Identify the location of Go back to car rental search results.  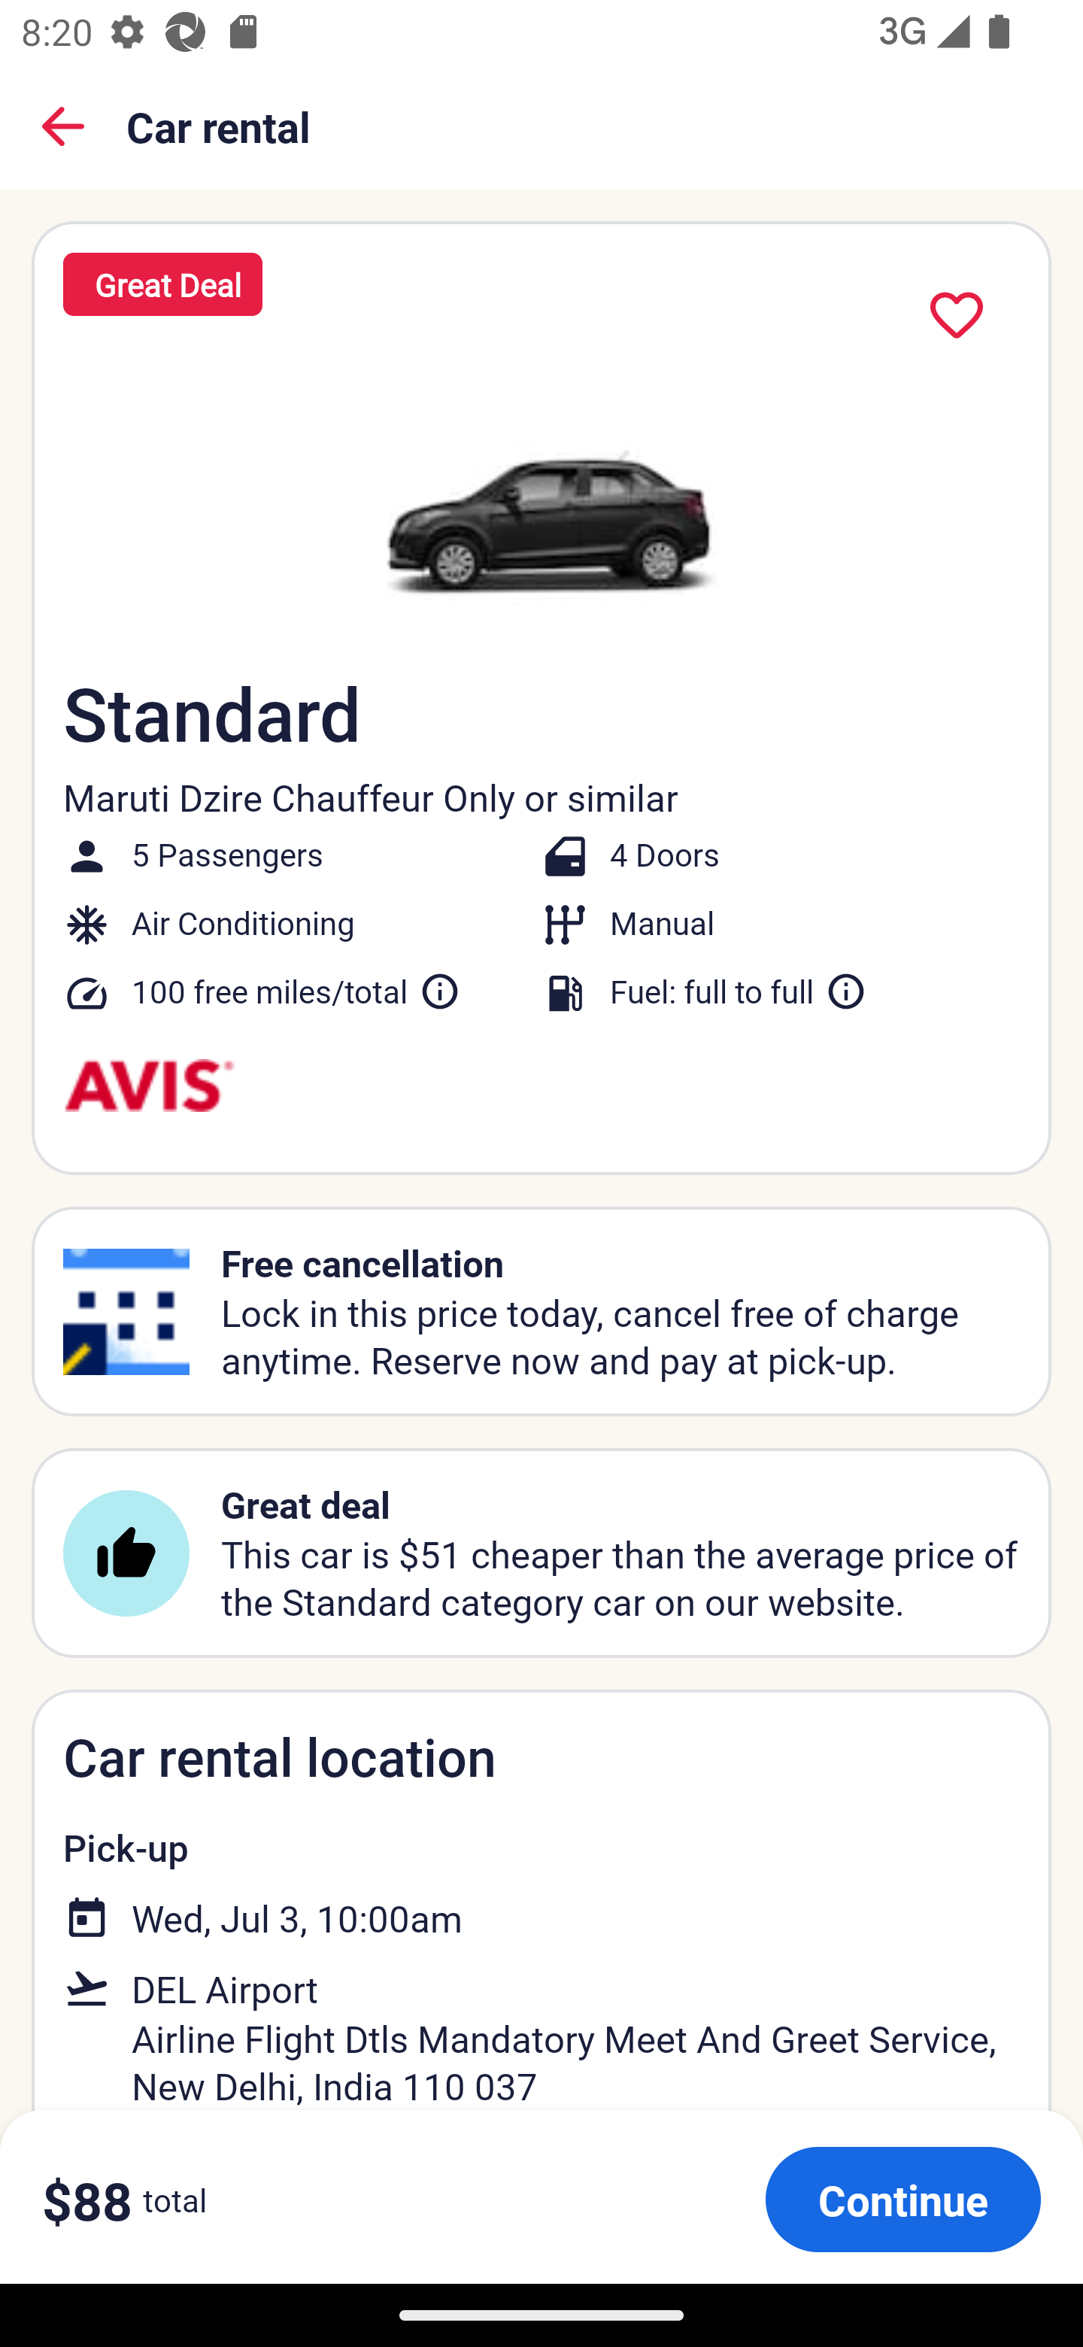
(63, 126).